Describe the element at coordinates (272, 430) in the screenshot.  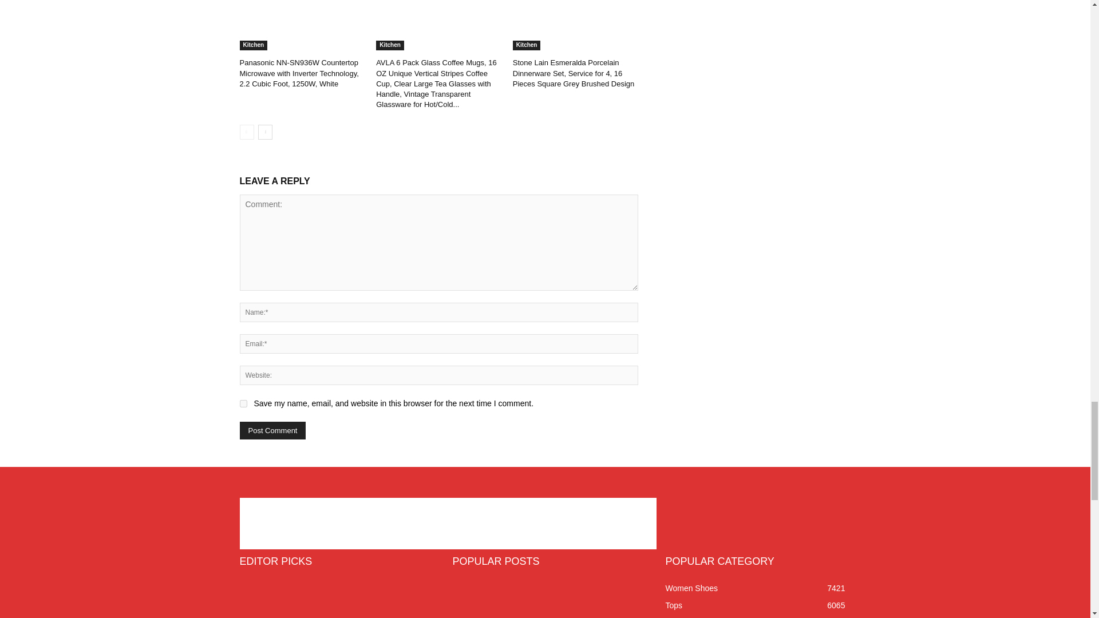
I see `Post Comment` at that location.